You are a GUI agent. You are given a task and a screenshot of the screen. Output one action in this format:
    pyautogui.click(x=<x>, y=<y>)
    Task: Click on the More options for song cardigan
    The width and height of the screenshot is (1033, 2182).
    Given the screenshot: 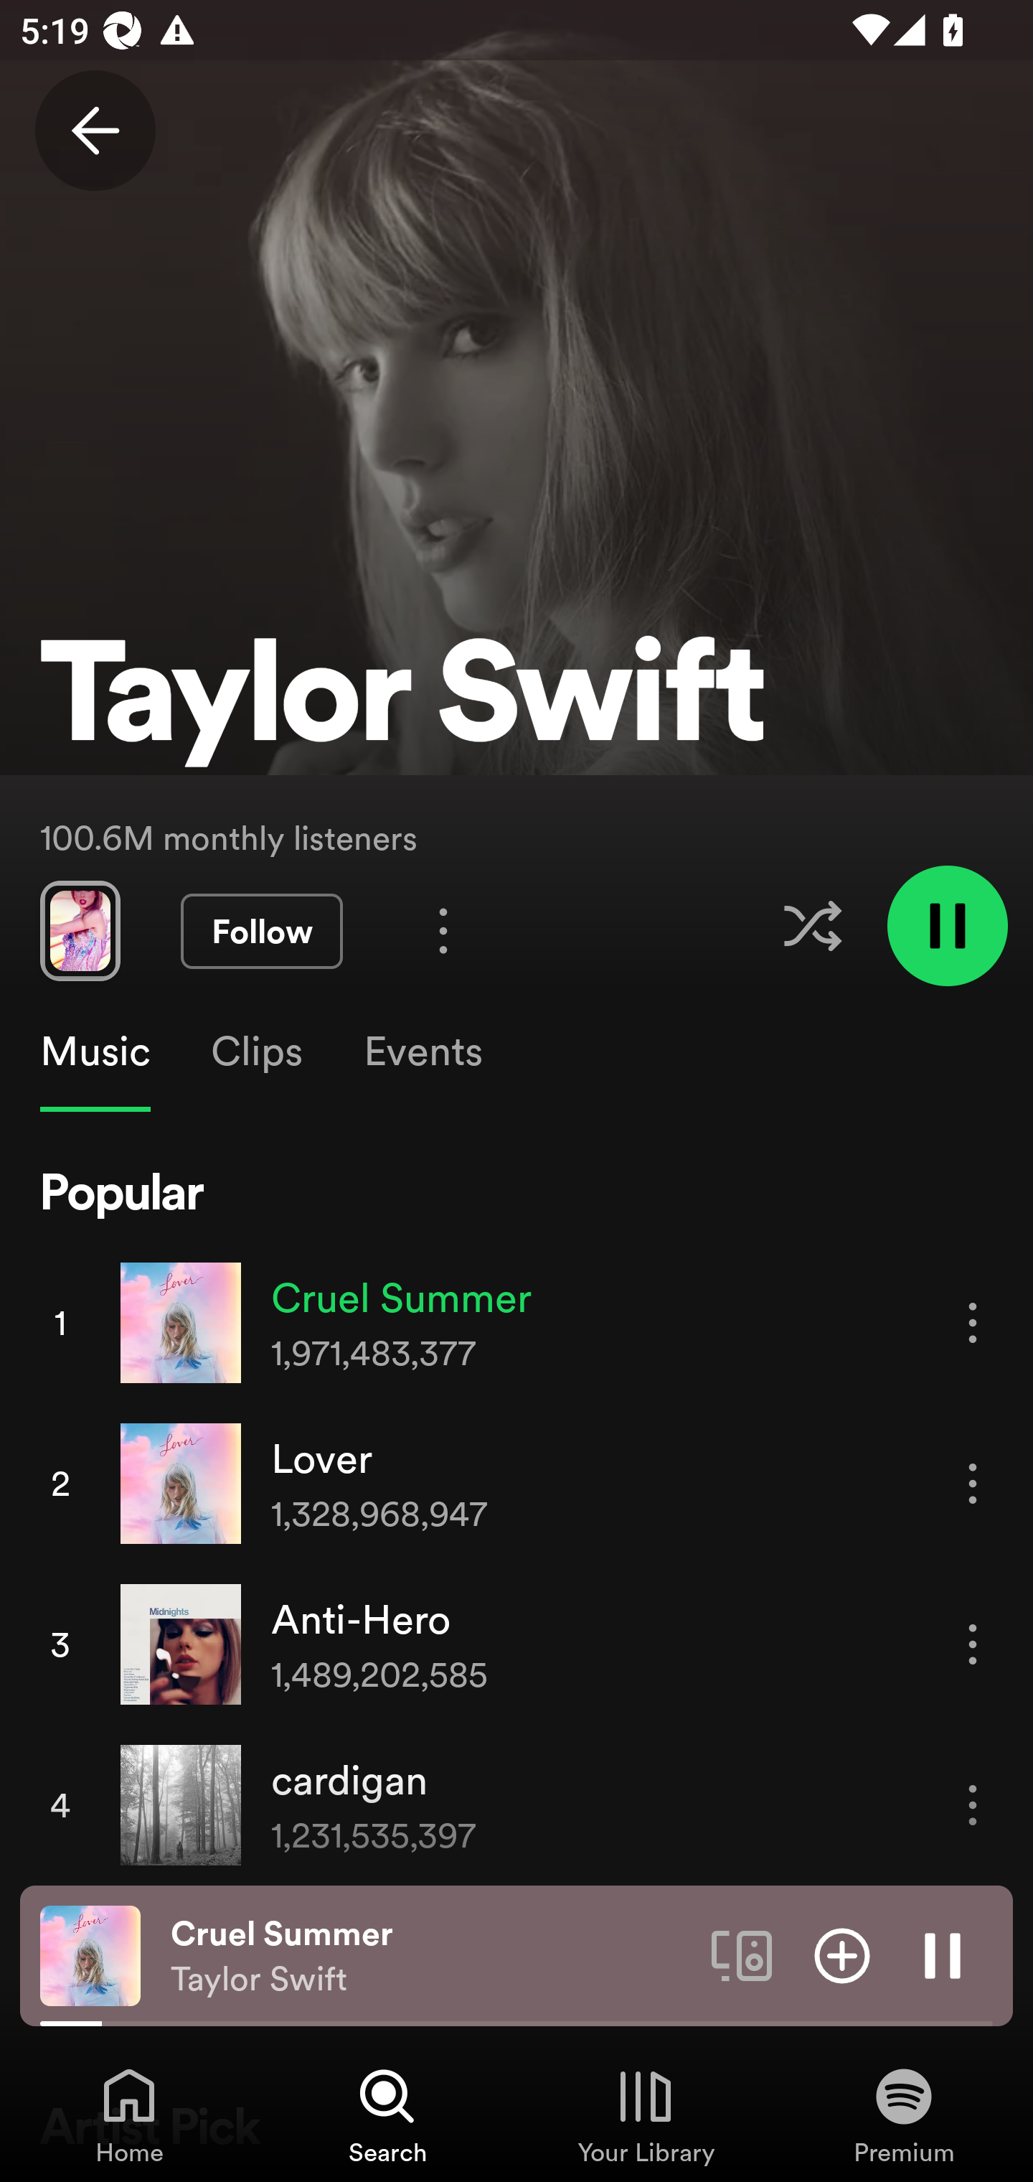 What is the action you would take?
    pyautogui.click(x=973, y=1806)
    